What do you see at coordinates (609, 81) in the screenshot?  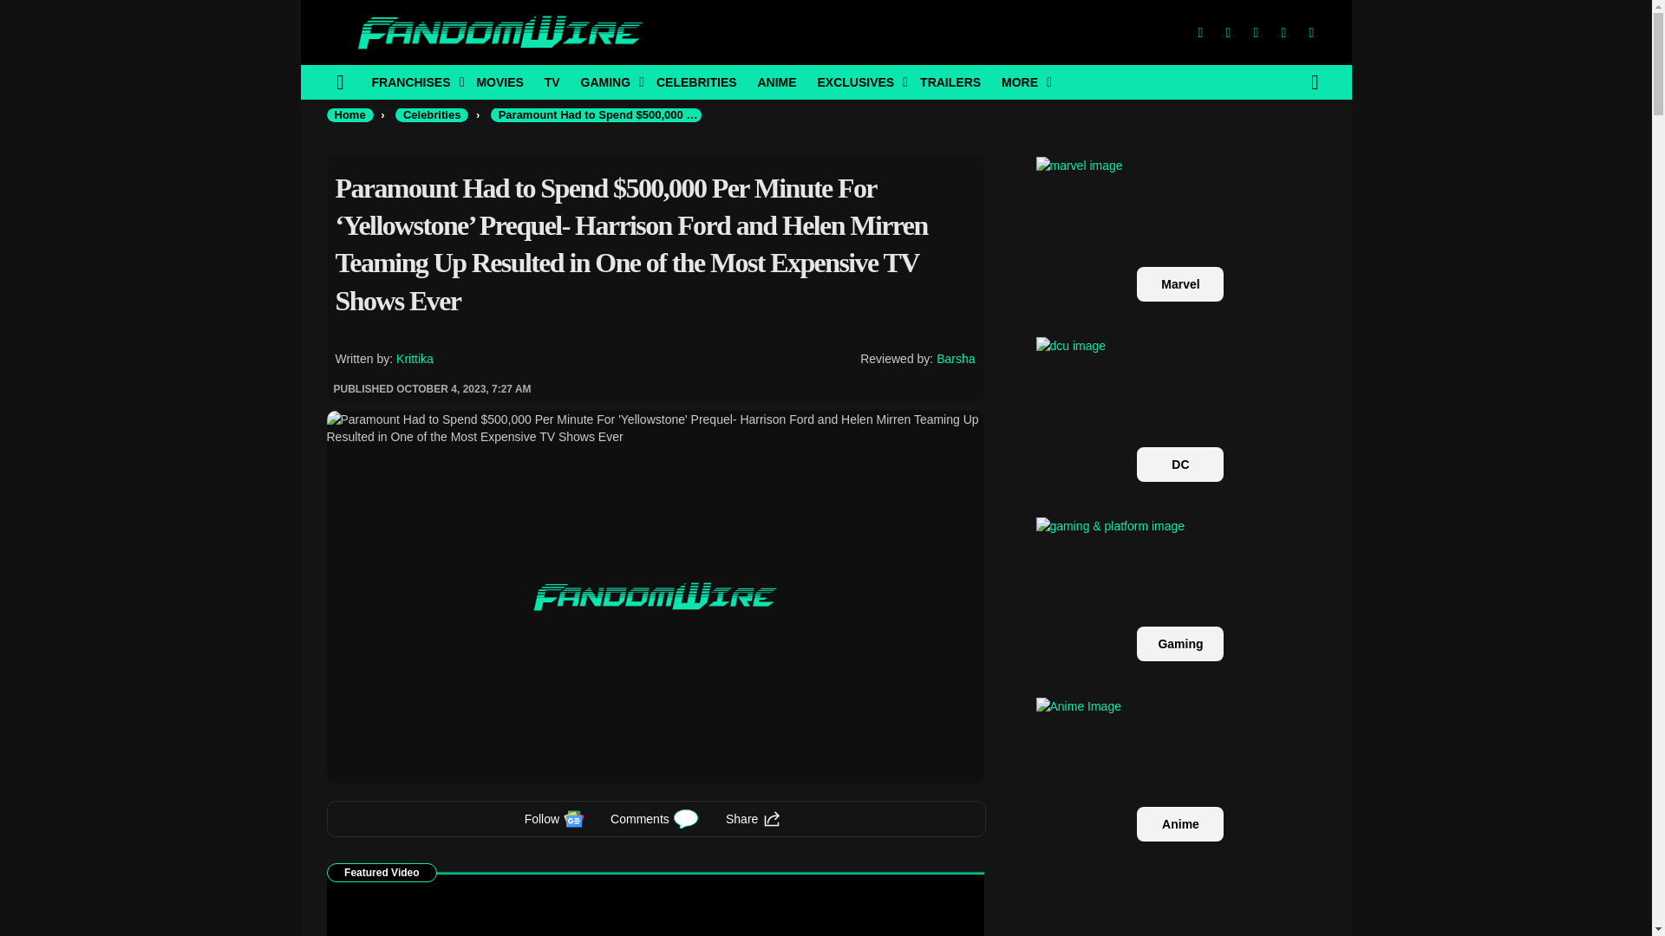 I see `GAMING` at bounding box center [609, 81].